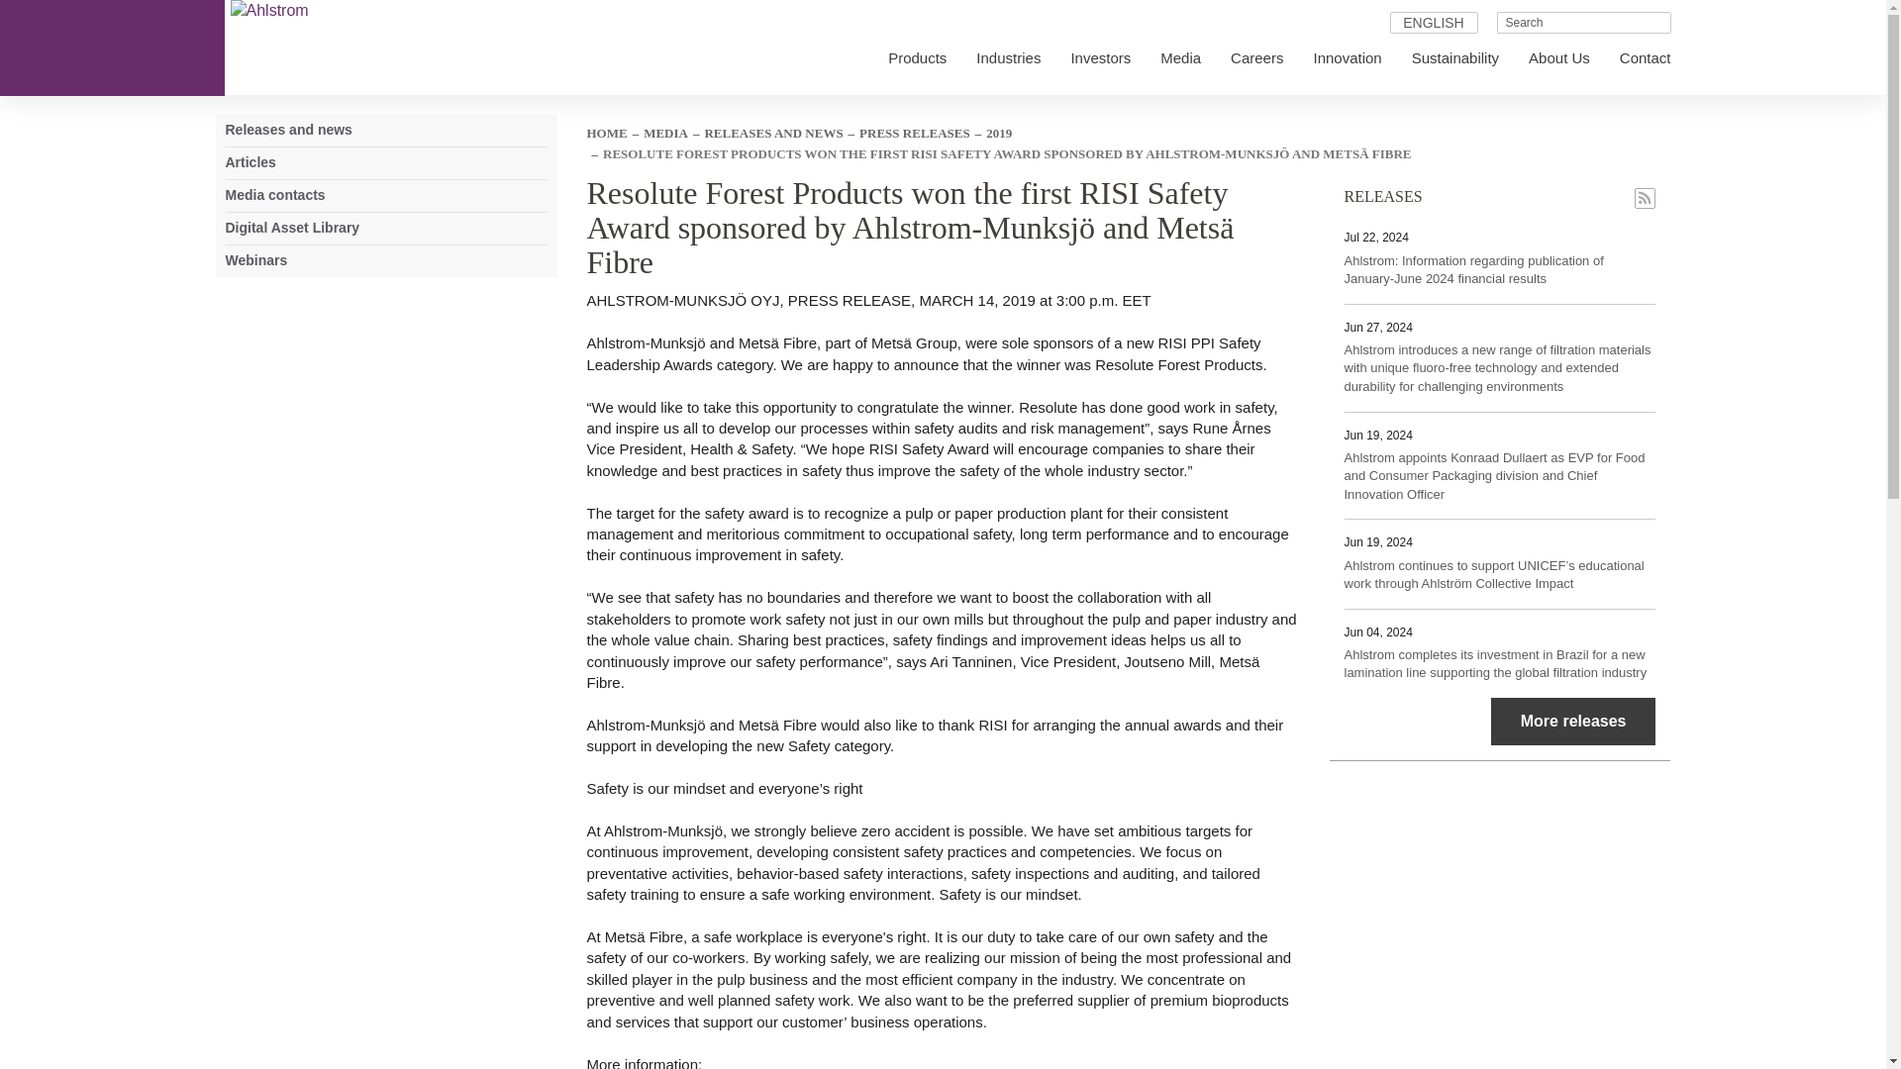 The width and height of the screenshot is (1901, 1069). I want to click on ENGLISH, so click(1433, 22).